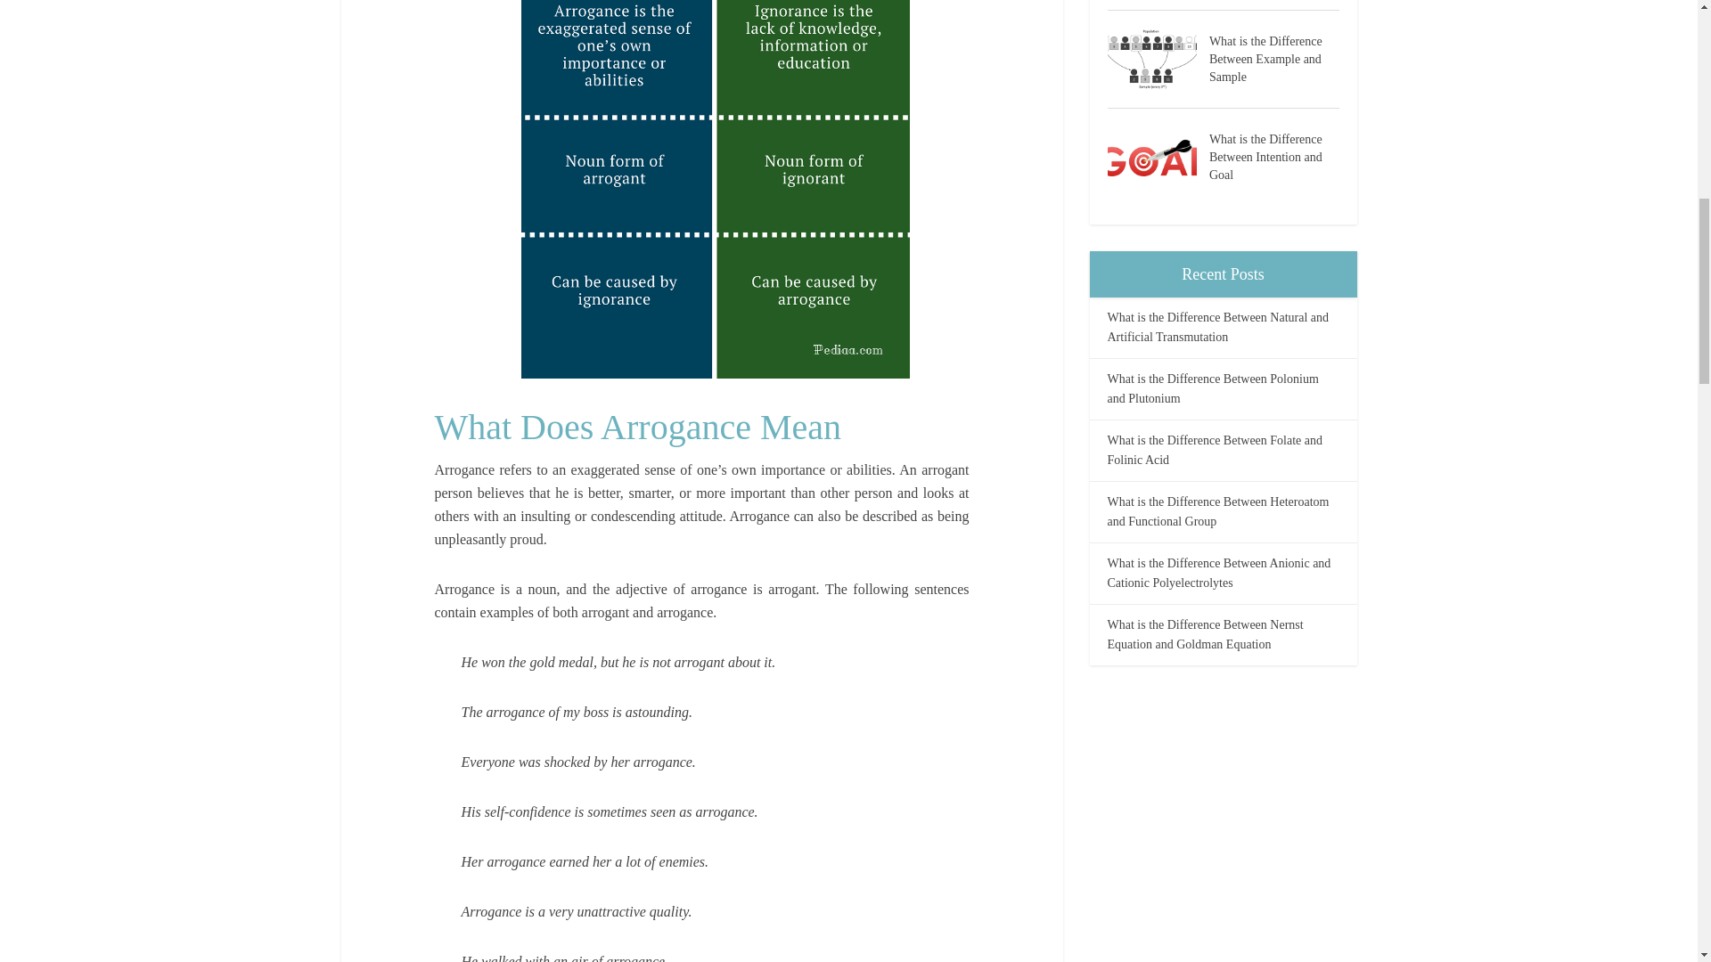  What do you see at coordinates (1157, 59) in the screenshot?
I see `What is the Difference Between Example and Sample` at bounding box center [1157, 59].